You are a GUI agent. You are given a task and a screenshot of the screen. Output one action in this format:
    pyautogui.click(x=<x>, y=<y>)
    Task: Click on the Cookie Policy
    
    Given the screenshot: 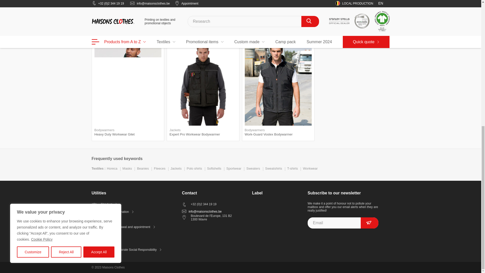 What is the action you would take?
    pyautogui.click(x=42, y=6)
    